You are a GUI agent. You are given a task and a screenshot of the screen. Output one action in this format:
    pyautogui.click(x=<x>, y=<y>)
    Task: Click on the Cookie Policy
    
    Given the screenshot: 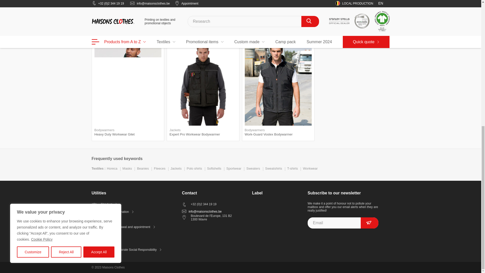 What is the action you would take?
    pyautogui.click(x=42, y=6)
    